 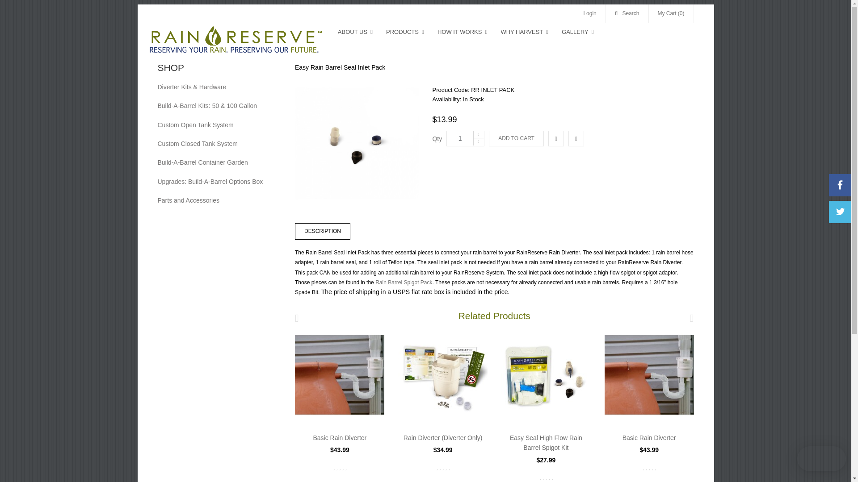 I want to click on ABOUT US  , so click(x=355, y=32).